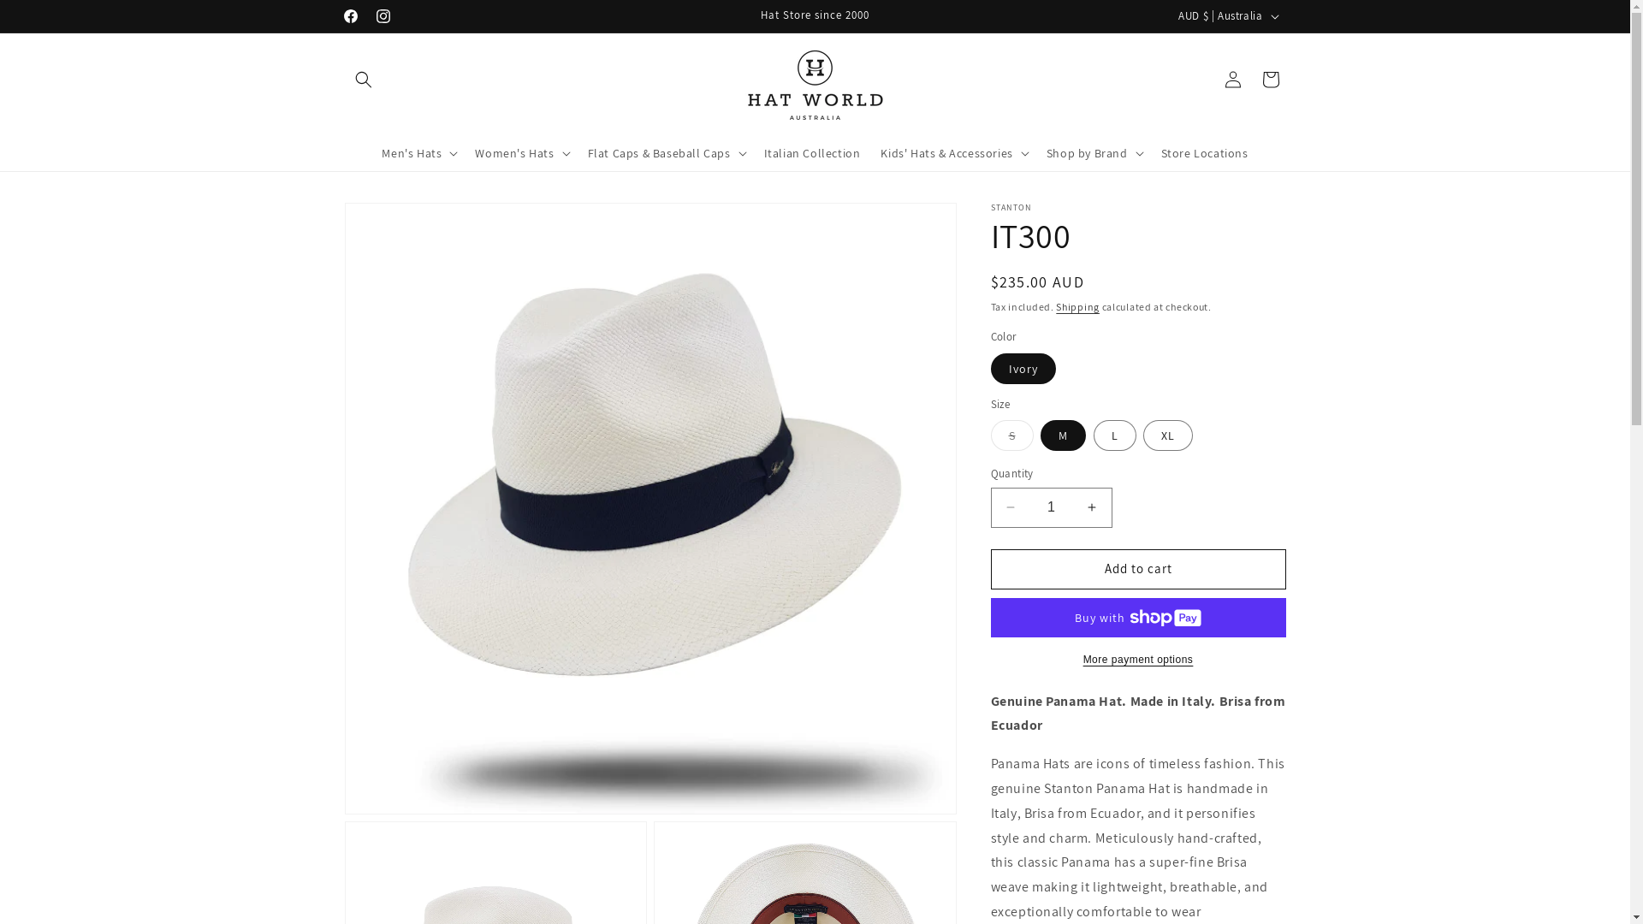  I want to click on Log in, so click(1232, 80).